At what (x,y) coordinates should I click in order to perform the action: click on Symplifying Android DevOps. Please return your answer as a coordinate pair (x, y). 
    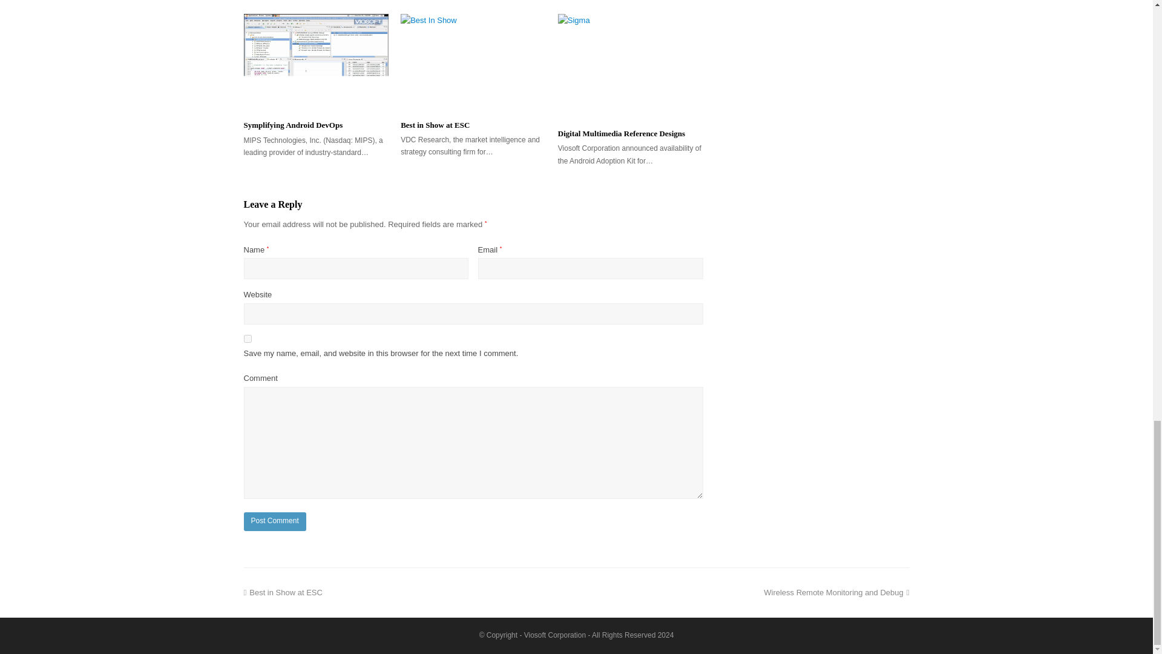
    Looking at the image, I should click on (435, 124).